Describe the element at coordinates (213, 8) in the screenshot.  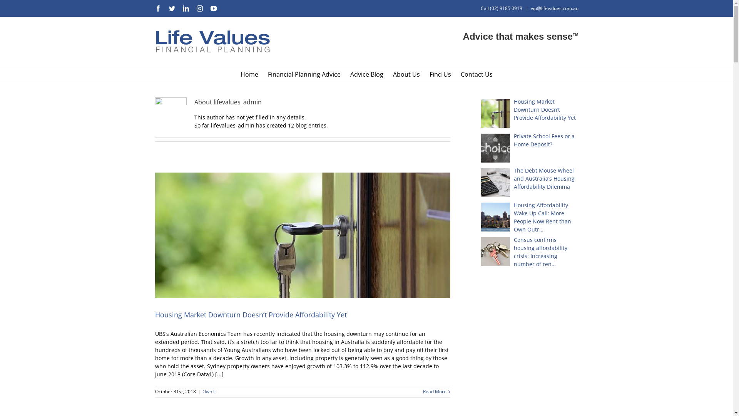
I see `YouTube` at that location.